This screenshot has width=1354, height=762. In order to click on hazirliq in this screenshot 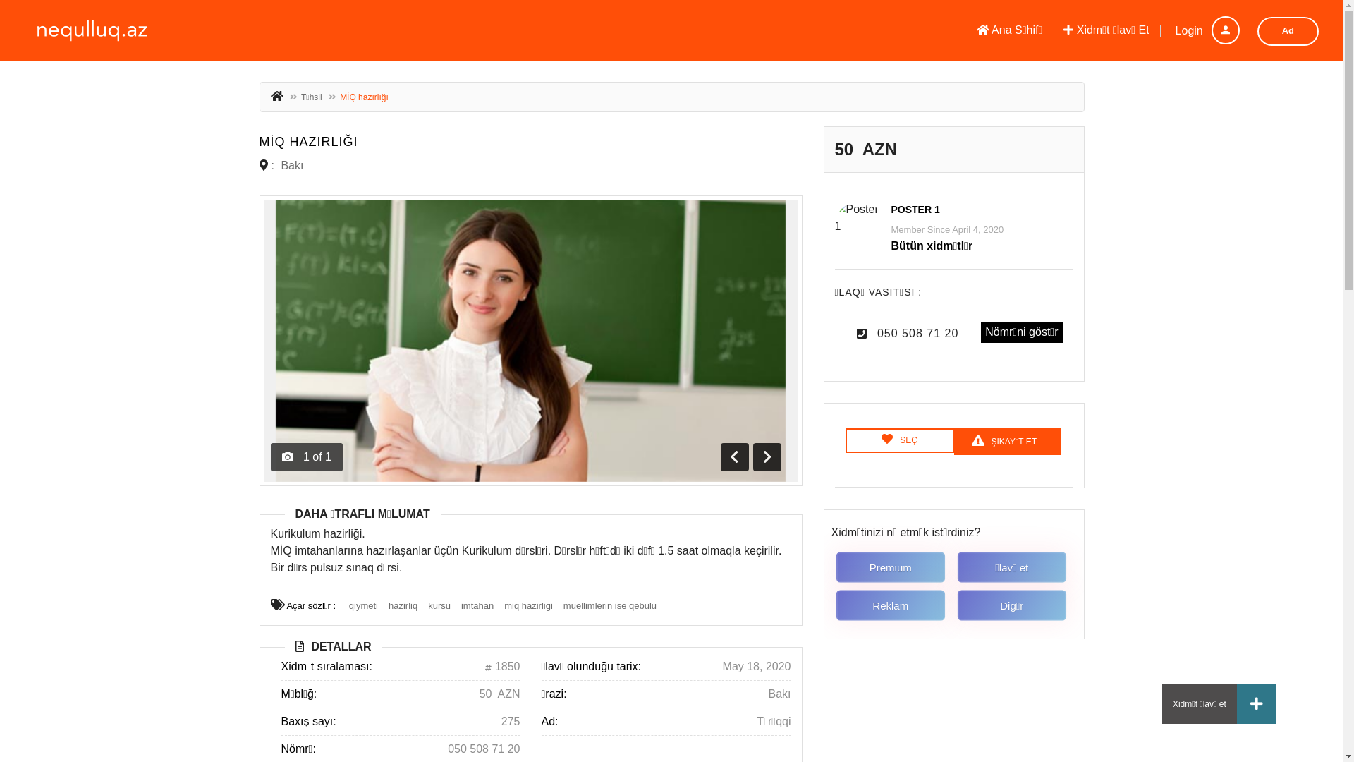, I will do `click(403, 605)`.